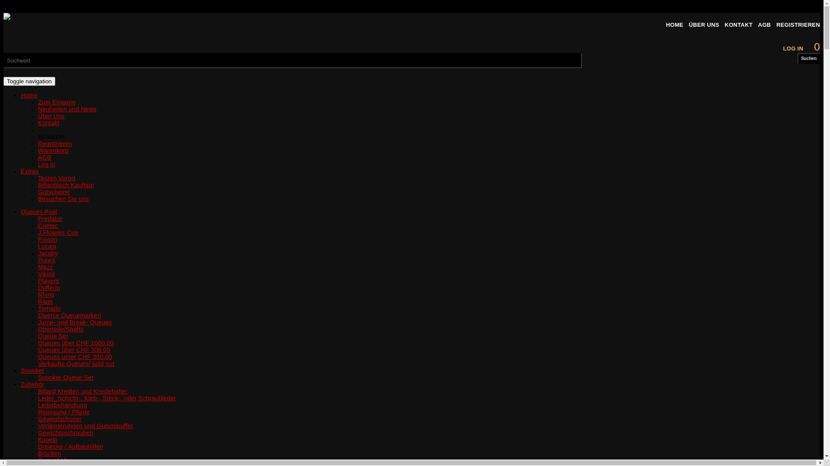 Image resolution: width=830 pixels, height=466 pixels. I want to click on Diverse Queuemarken, so click(70, 315).